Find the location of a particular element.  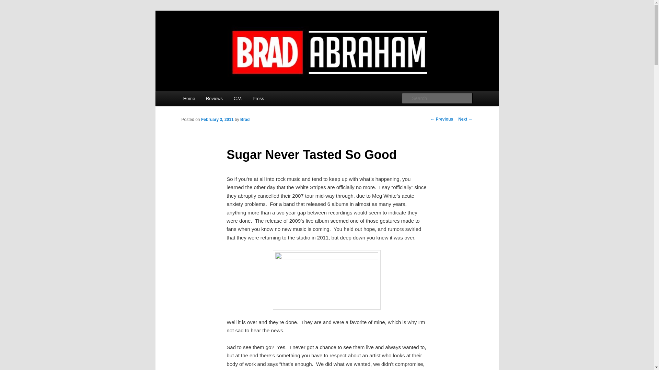

9:57 am is located at coordinates (217, 120).